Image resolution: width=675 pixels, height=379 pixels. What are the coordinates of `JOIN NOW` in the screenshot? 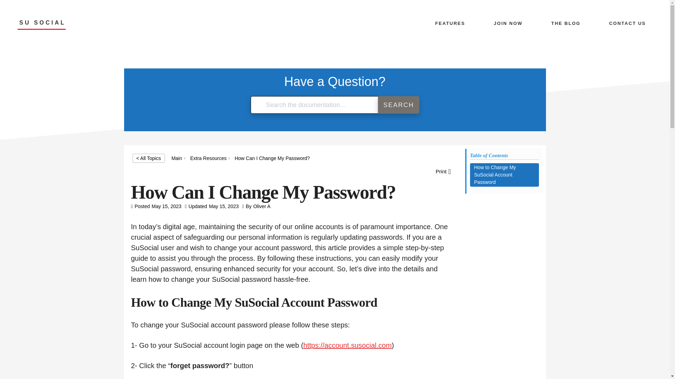 It's located at (508, 23).